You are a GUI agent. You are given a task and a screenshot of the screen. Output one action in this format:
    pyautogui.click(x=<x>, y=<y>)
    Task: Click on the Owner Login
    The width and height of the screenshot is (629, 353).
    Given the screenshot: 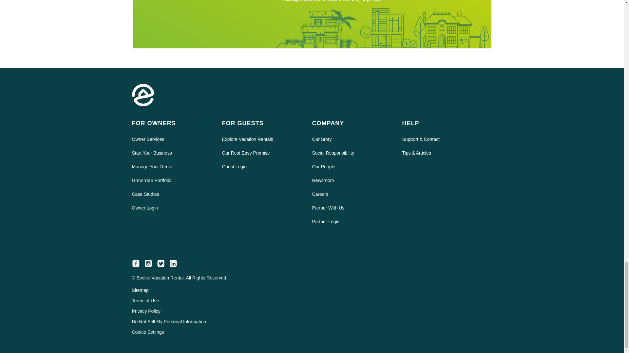 What is the action you would take?
    pyautogui.click(x=172, y=208)
    